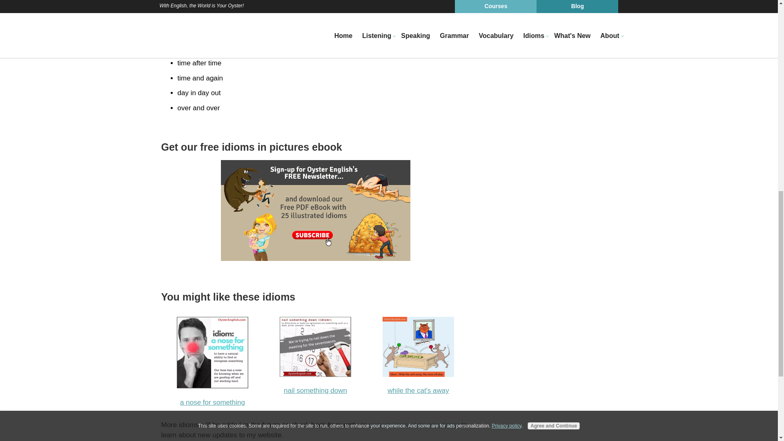 Image resolution: width=784 pixels, height=441 pixels. Describe the element at coordinates (315, 390) in the screenshot. I see `nail something down` at that location.